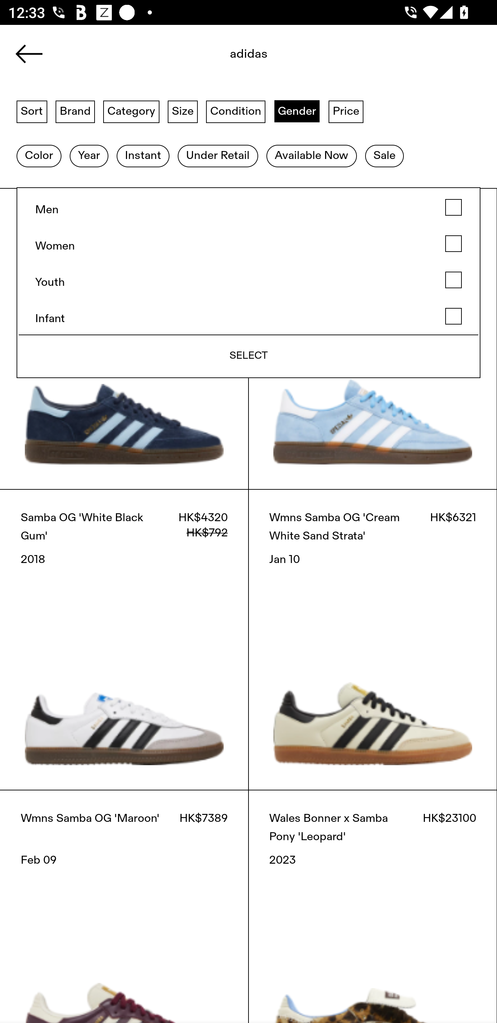 Image resolution: width=497 pixels, height=1023 pixels. What do you see at coordinates (32, 111) in the screenshot?
I see `Sort` at bounding box center [32, 111].